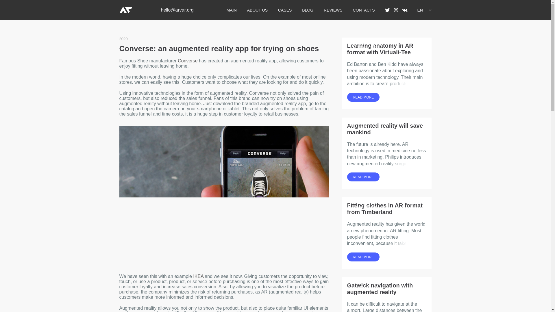 The height and width of the screenshot is (312, 555). What do you see at coordinates (232, 10) in the screenshot?
I see `MAIN` at bounding box center [232, 10].